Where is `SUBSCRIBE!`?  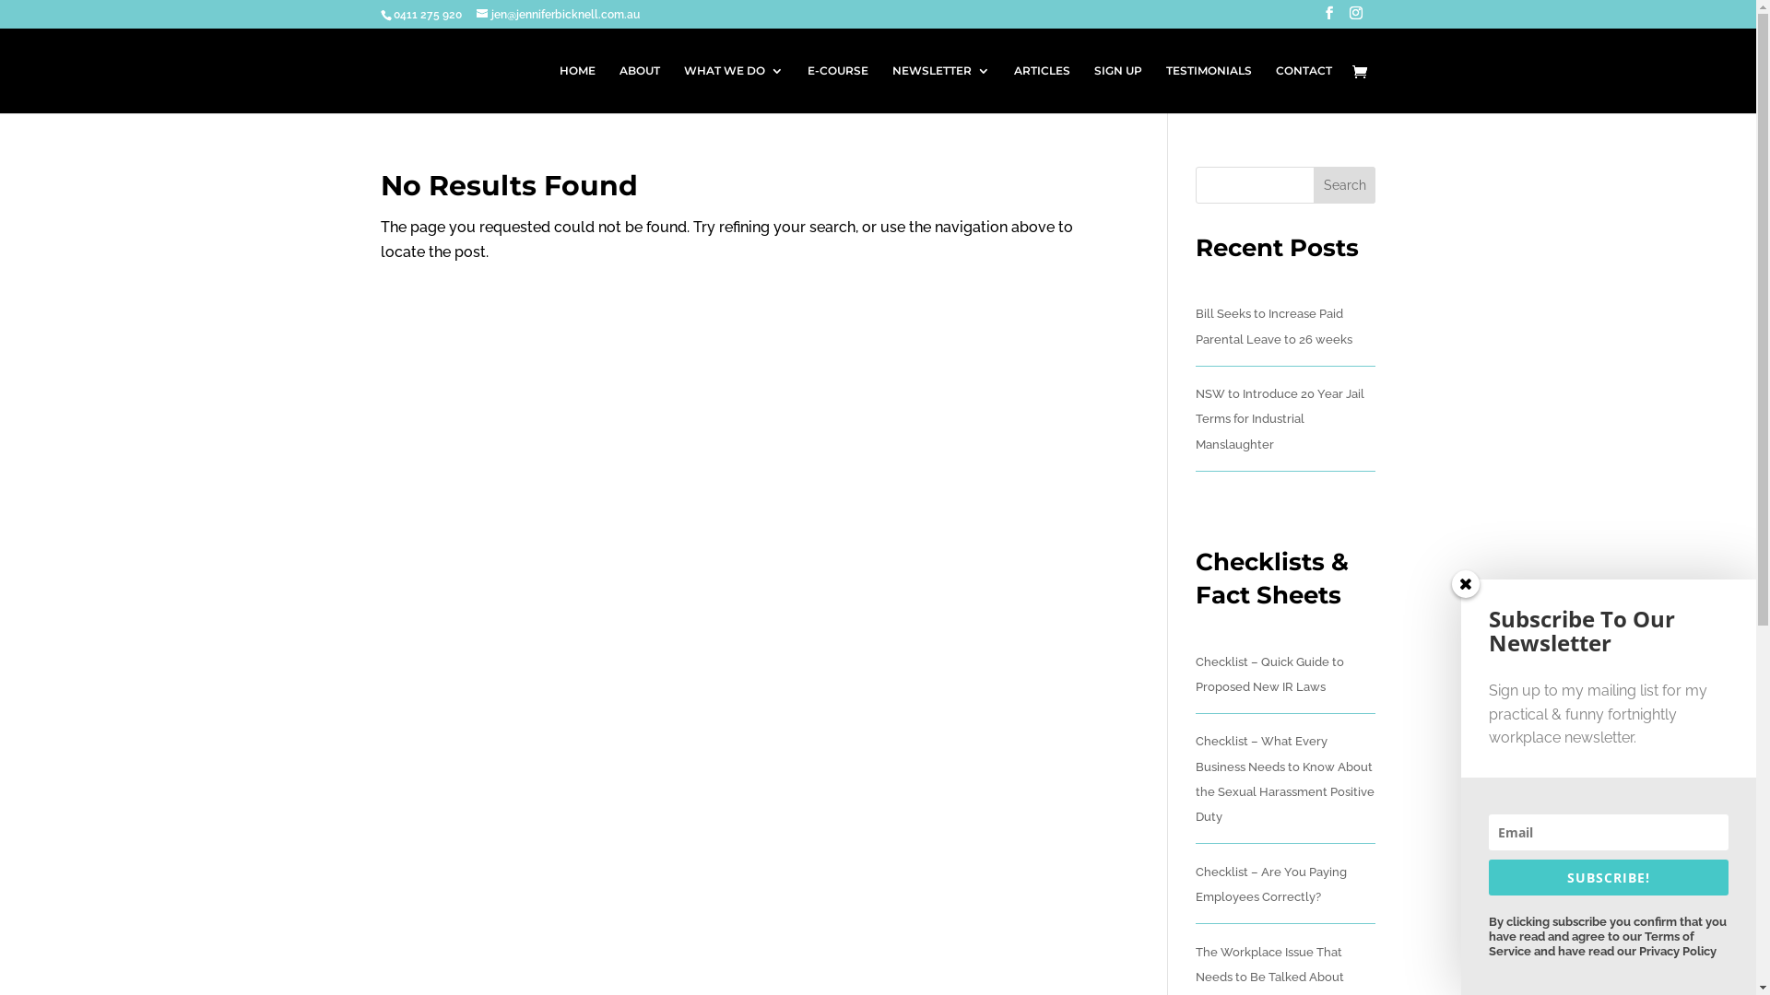 SUBSCRIBE! is located at coordinates (1609, 877).